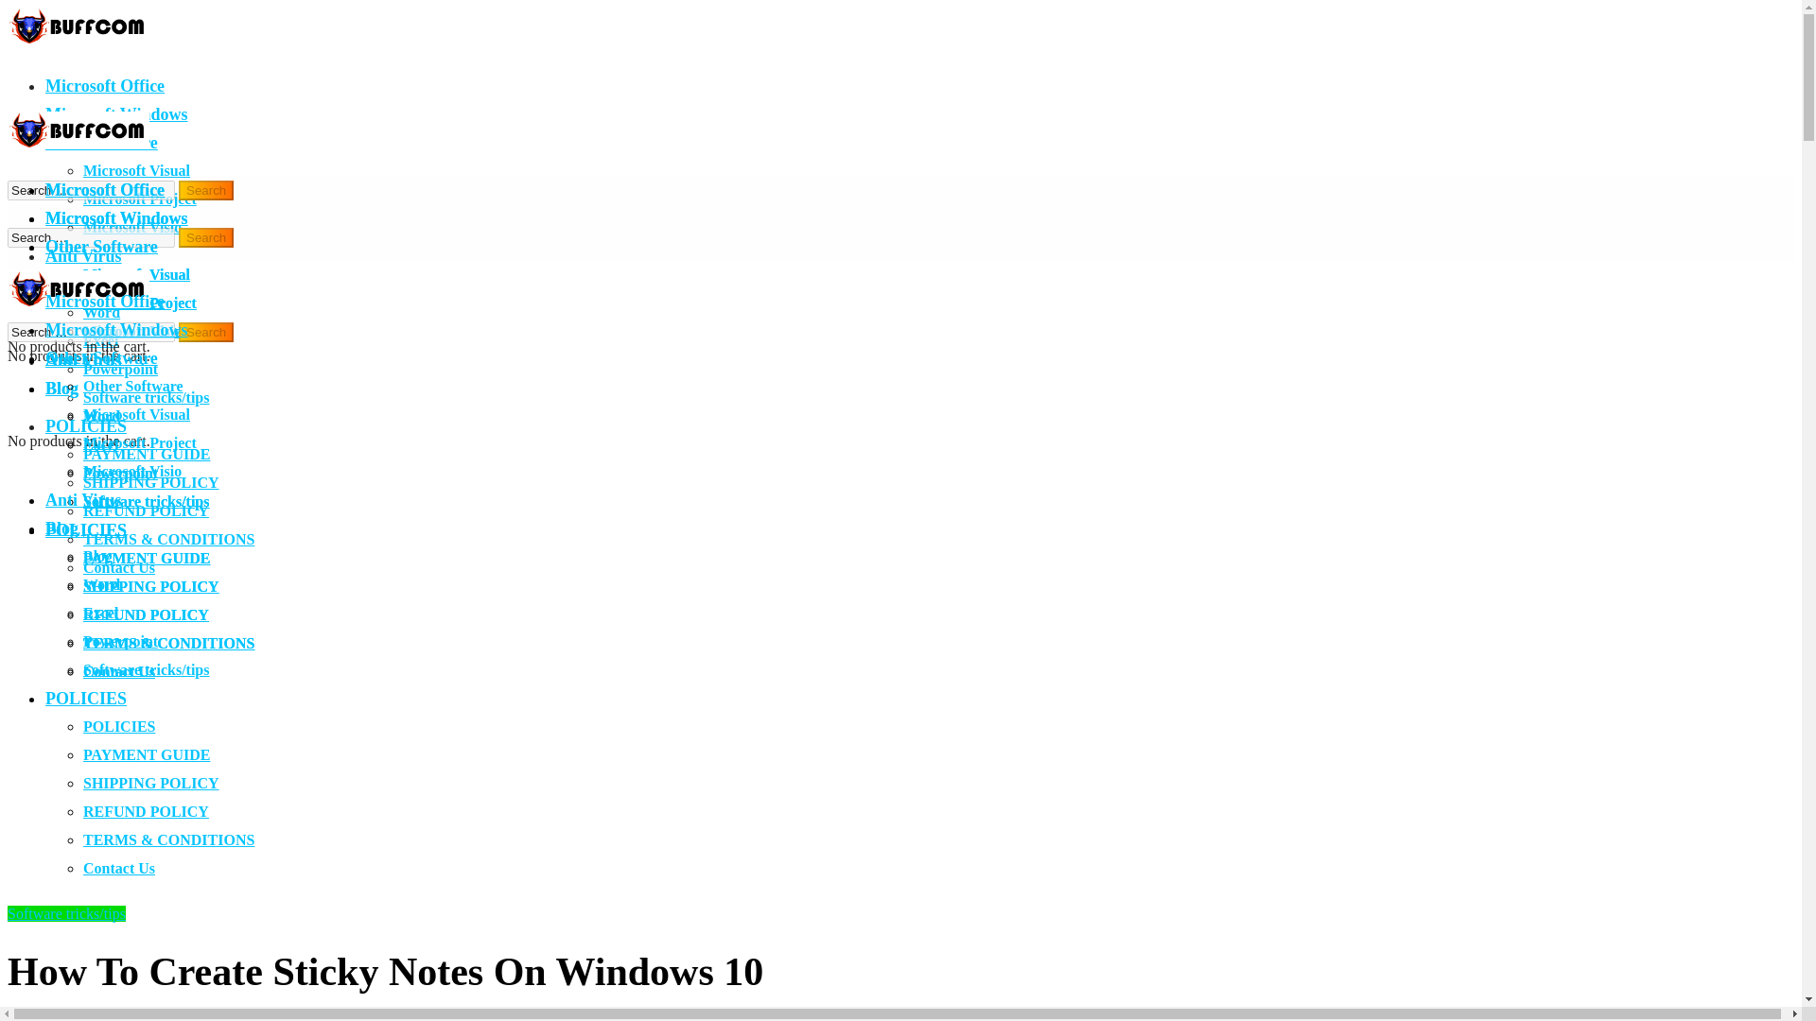 Image resolution: width=1816 pixels, height=1021 pixels. I want to click on Search, so click(206, 190).